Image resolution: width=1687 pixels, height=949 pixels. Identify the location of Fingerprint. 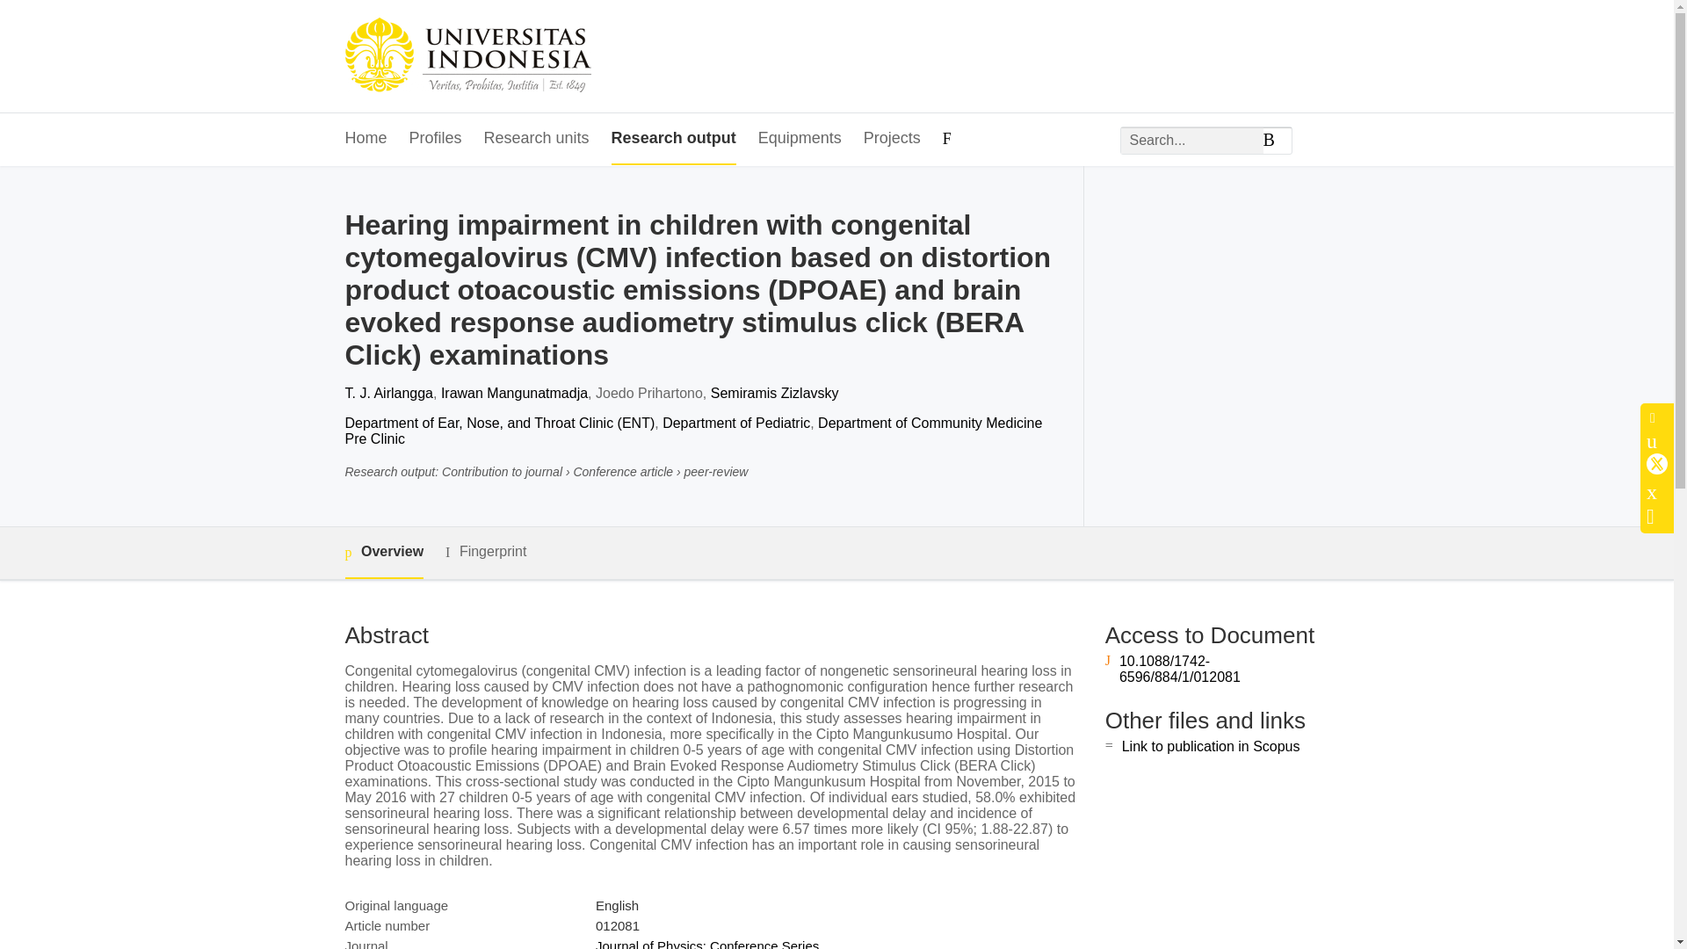
(485, 552).